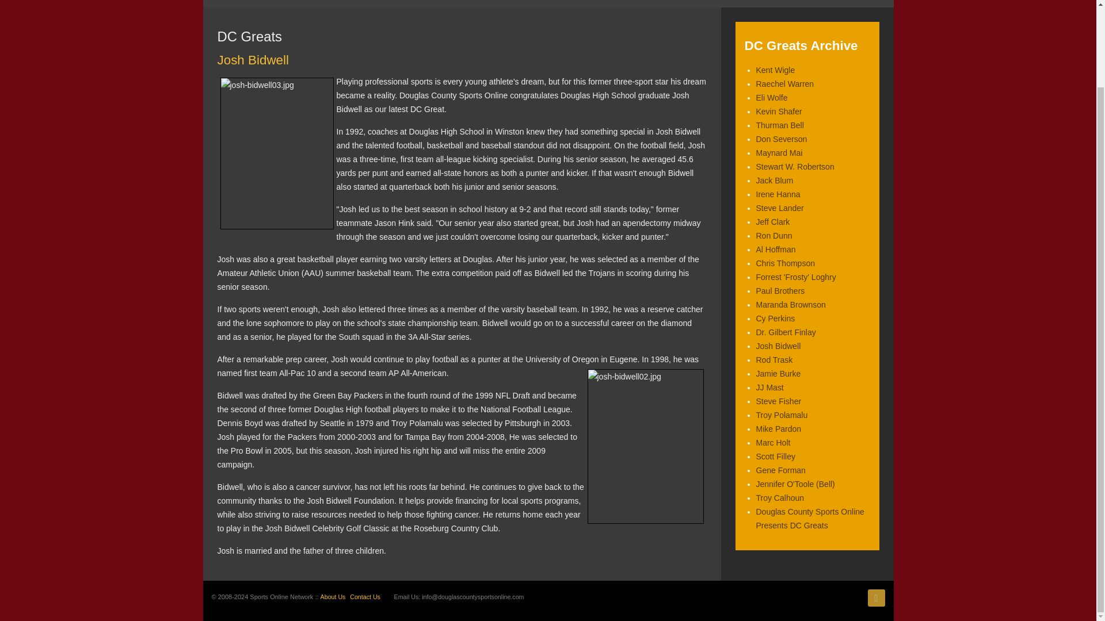 Image resolution: width=1105 pixels, height=621 pixels. Describe the element at coordinates (795, 167) in the screenshot. I see `Stewart W. Robertson` at that location.